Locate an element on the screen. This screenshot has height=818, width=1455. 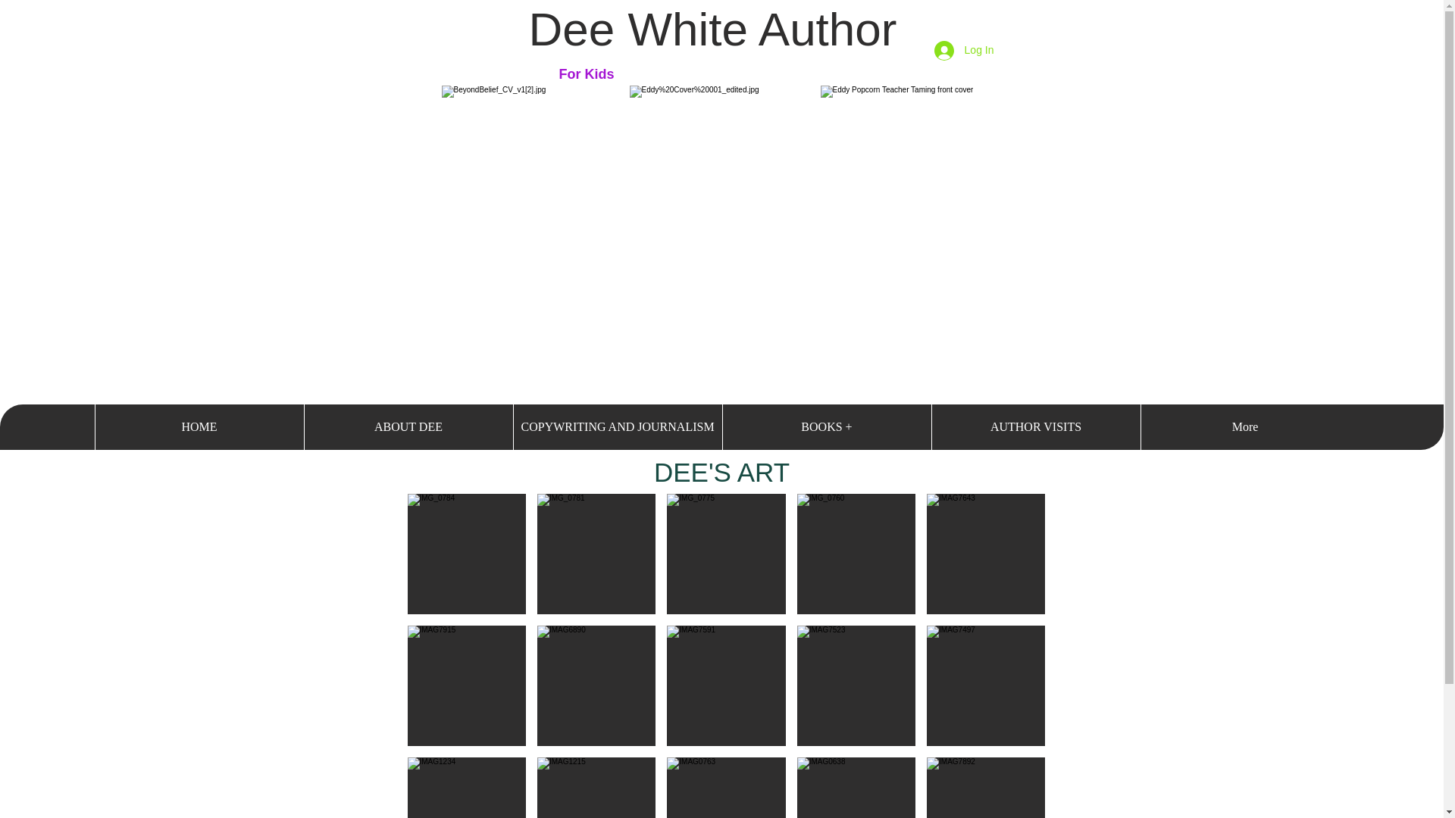
Dee White Author is located at coordinates (713, 29).